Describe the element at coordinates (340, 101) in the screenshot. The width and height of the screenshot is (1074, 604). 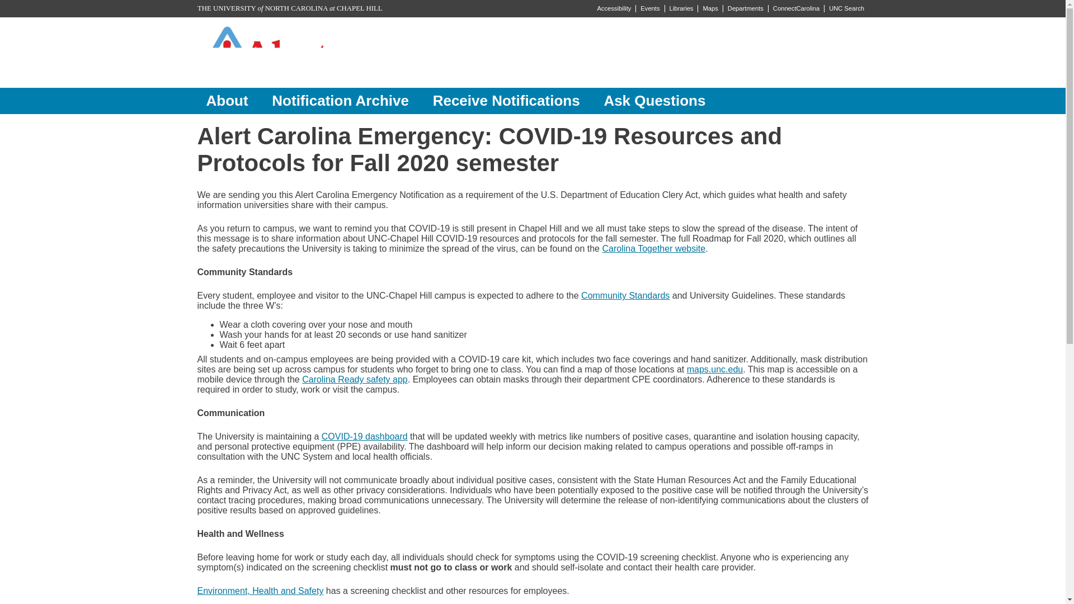
I see `Notification Archive` at that location.